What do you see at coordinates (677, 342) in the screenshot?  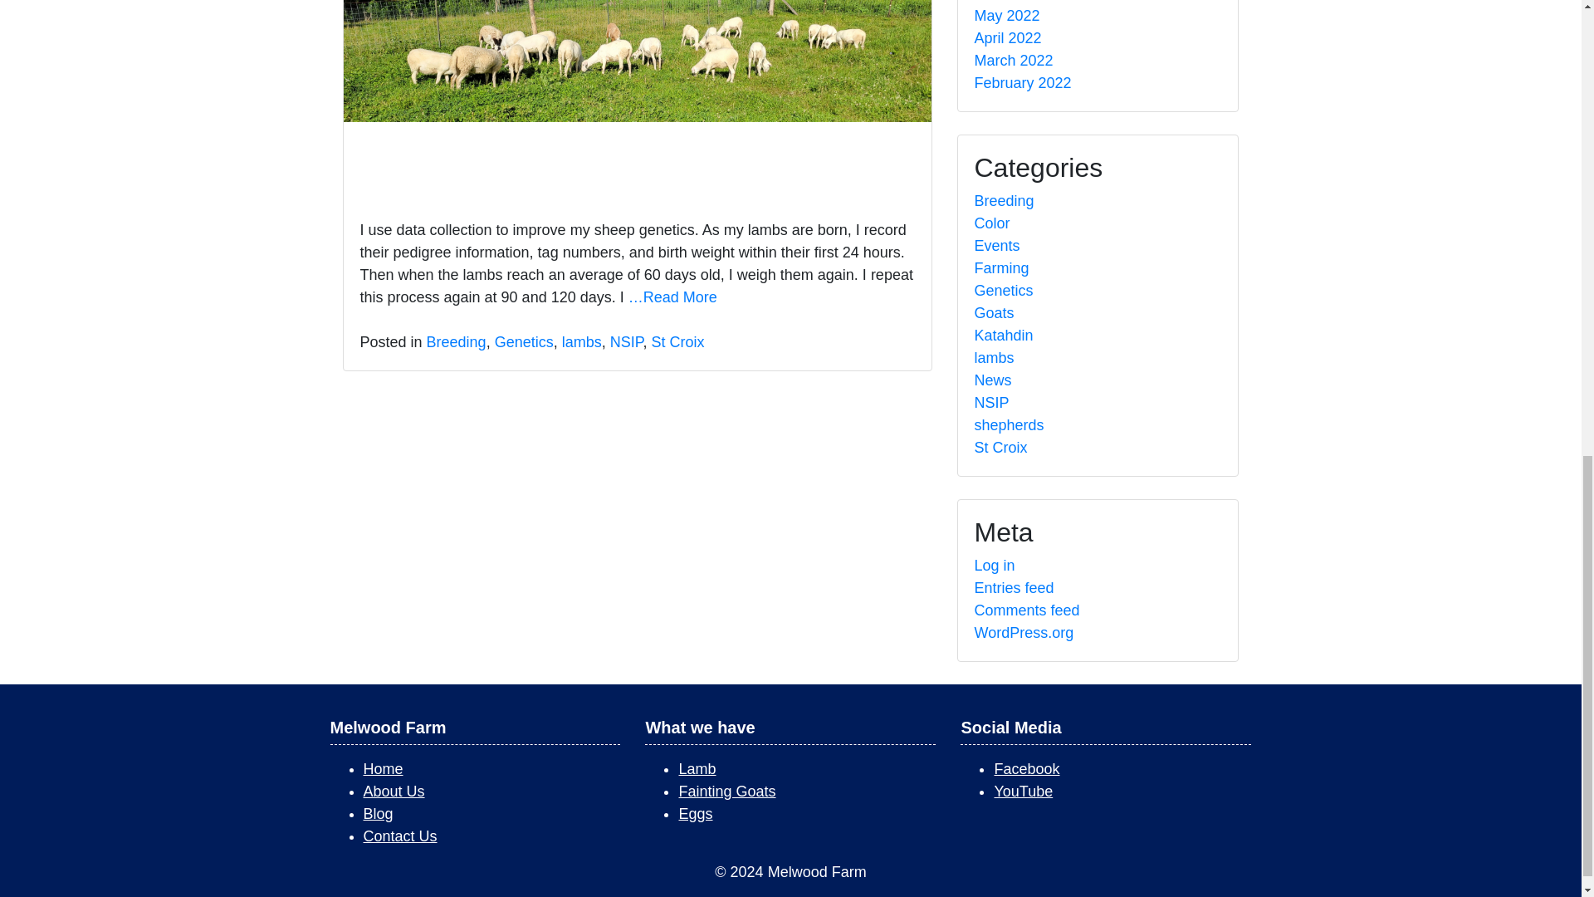 I see `St Croix` at bounding box center [677, 342].